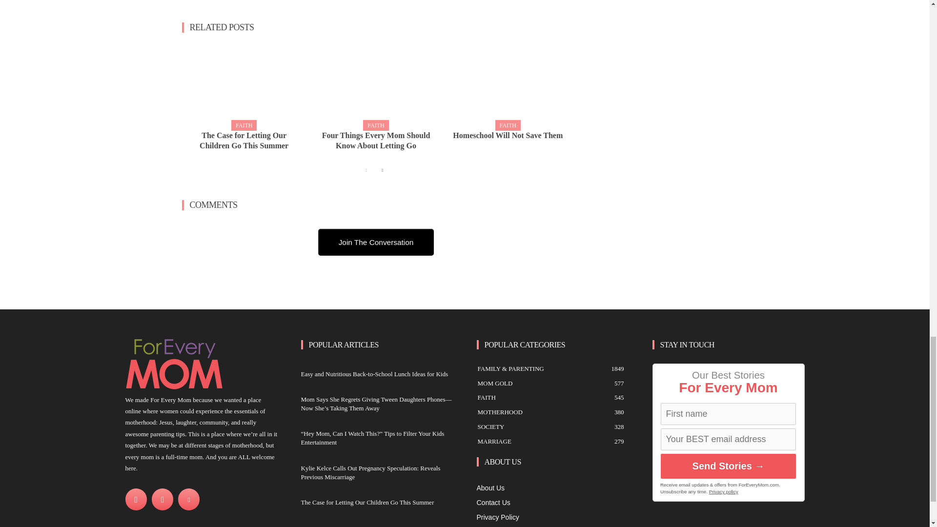  Describe the element at coordinates (376, 140) in the screenshot. I see `Four Things Every Mom Should Know About Letting Go` at that location.